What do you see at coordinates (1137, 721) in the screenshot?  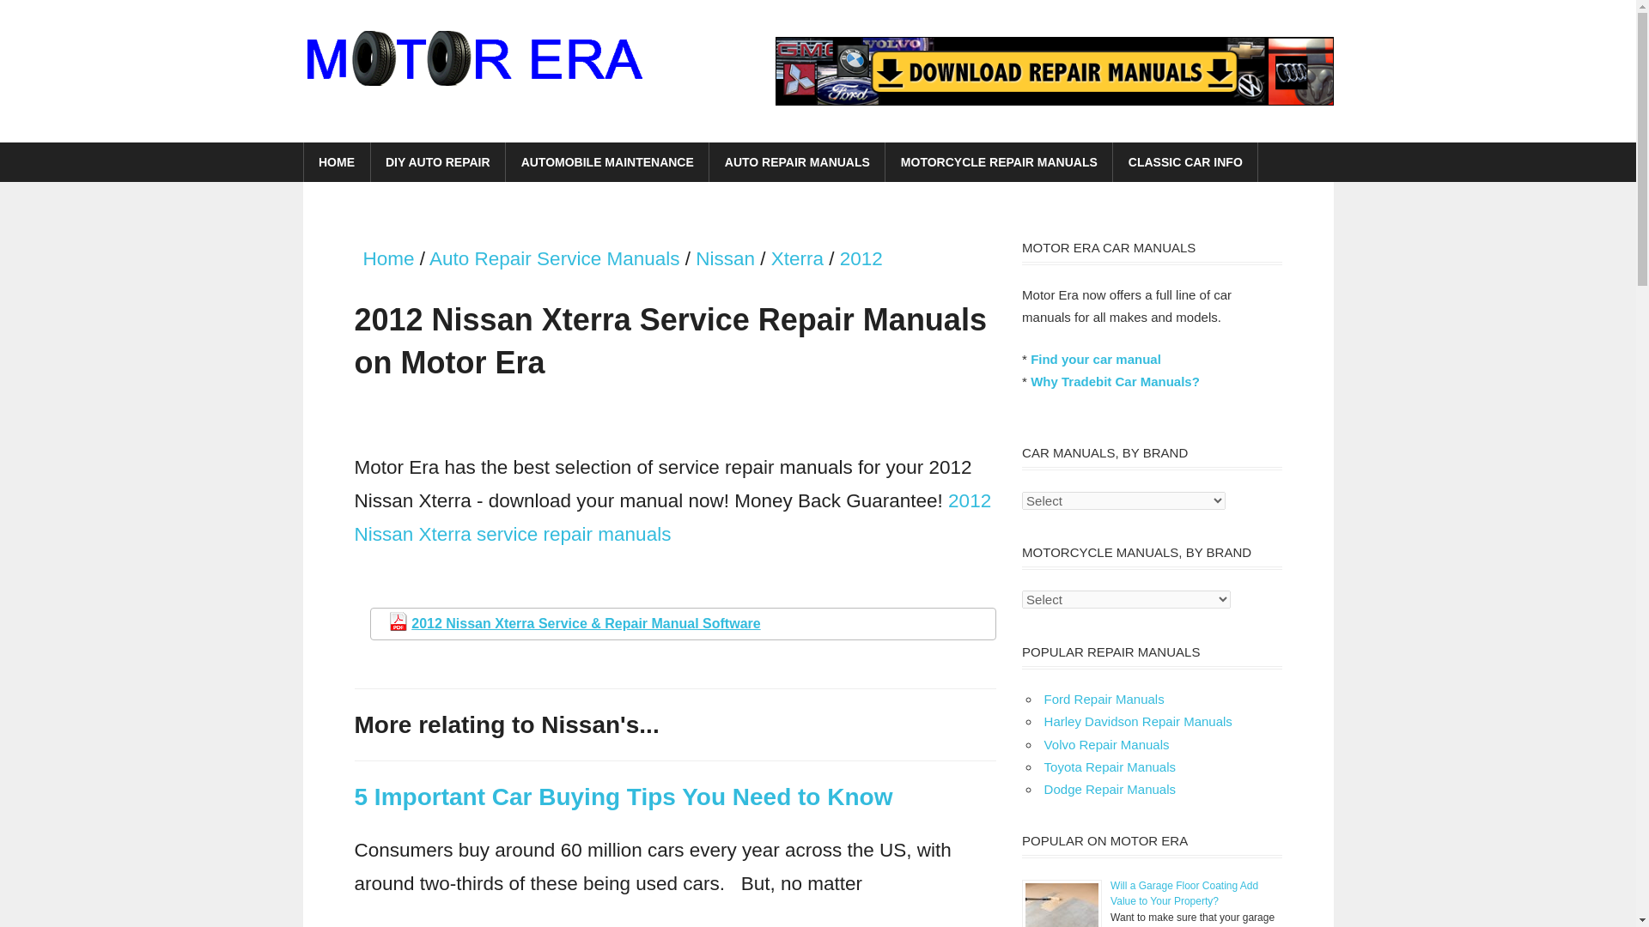 I see `Harley Davidson Repair Manuals` at bounding box center [1137, 721].